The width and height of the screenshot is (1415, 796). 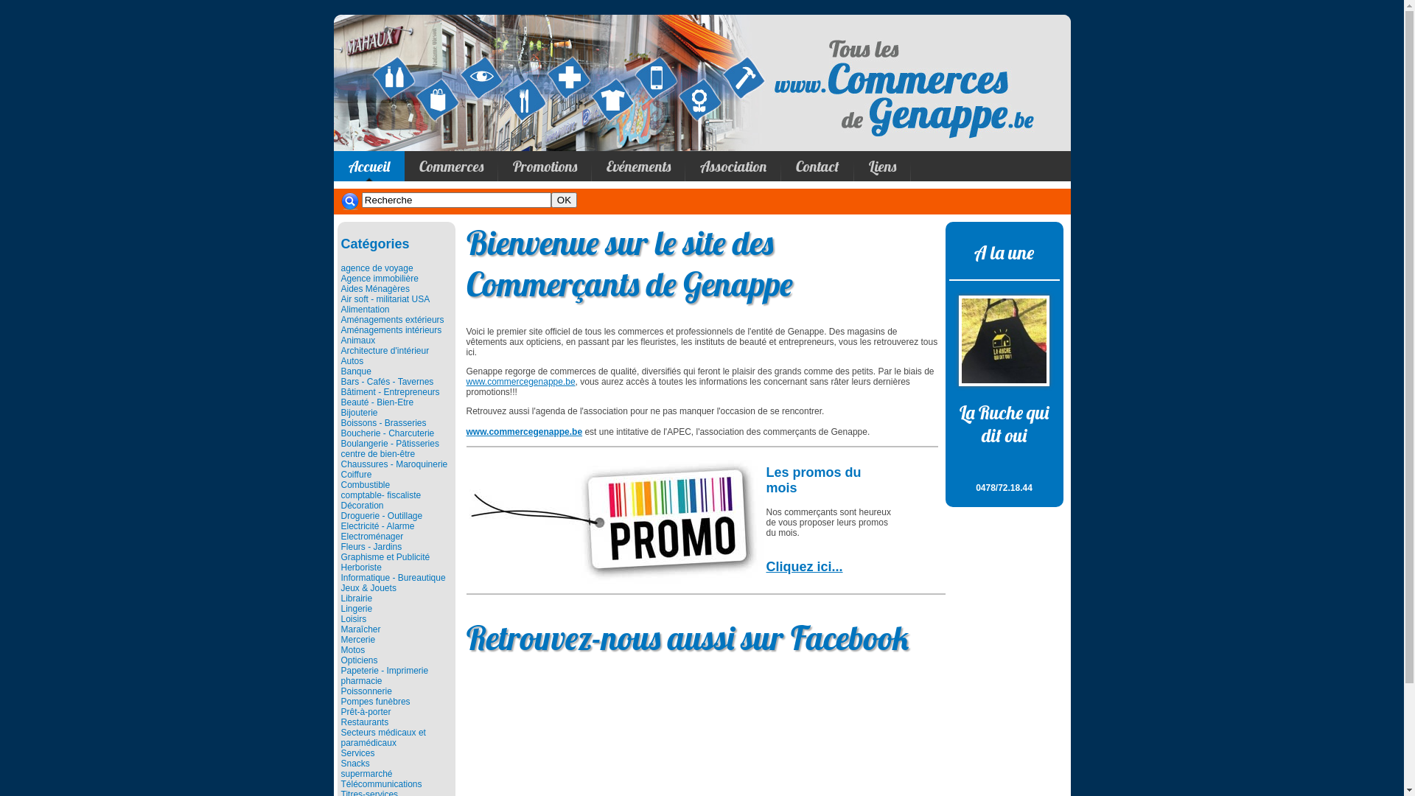 I want to click on Papeterie - Imprimerie, so click(x=385, y=671).